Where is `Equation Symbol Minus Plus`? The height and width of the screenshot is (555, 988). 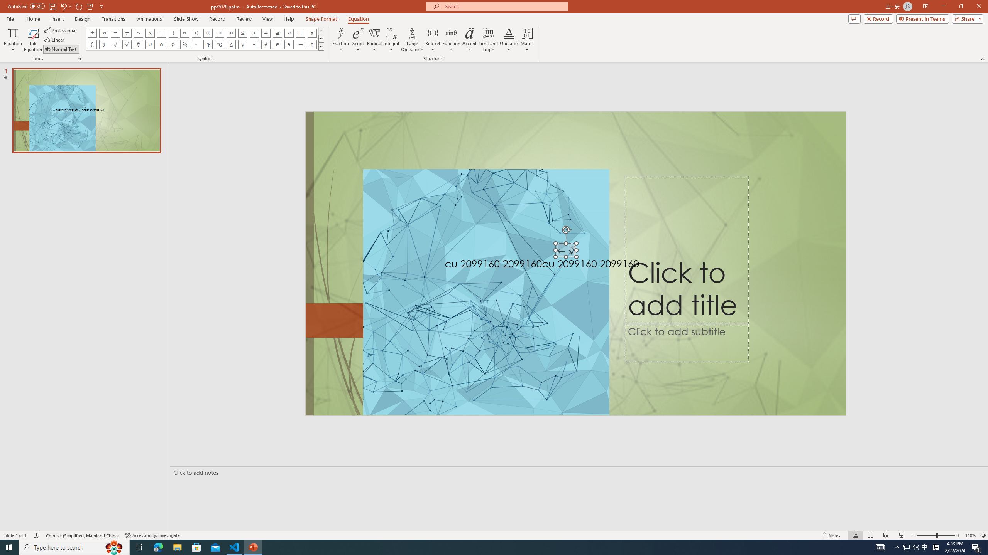 Equation Symbol Minus Plus is located at coordinates (266, 33).